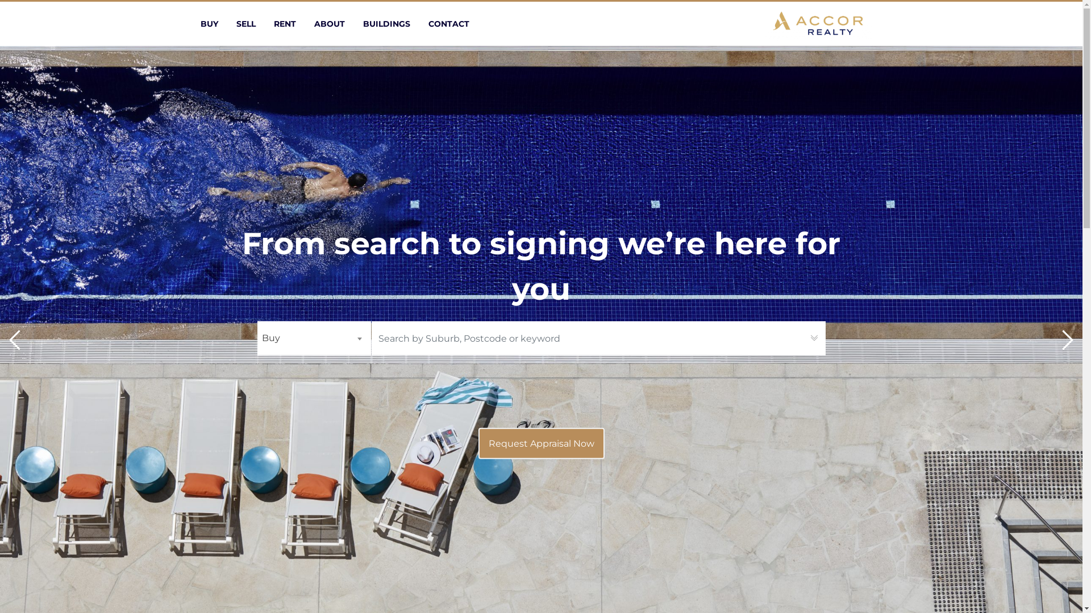 Image resolution: width=1091 pixels, height=613 pixels. What do you see at coordinates (542, 444) in the screenshot?
I see `Request Appraisal Now` at bounding box center [542, 444].